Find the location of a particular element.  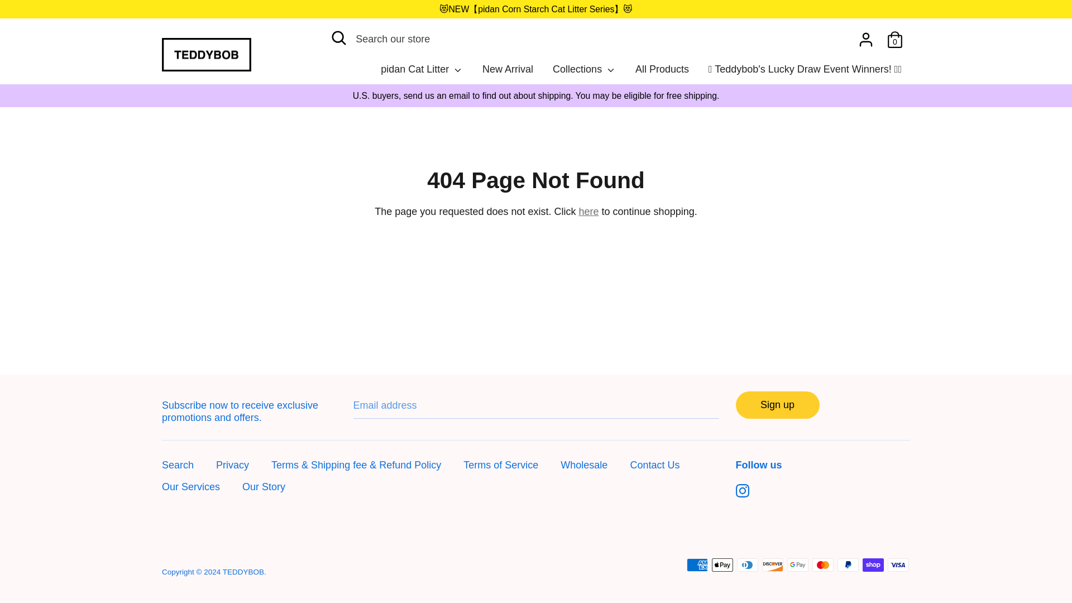

Diners Club is located at coordinates (747, 565).